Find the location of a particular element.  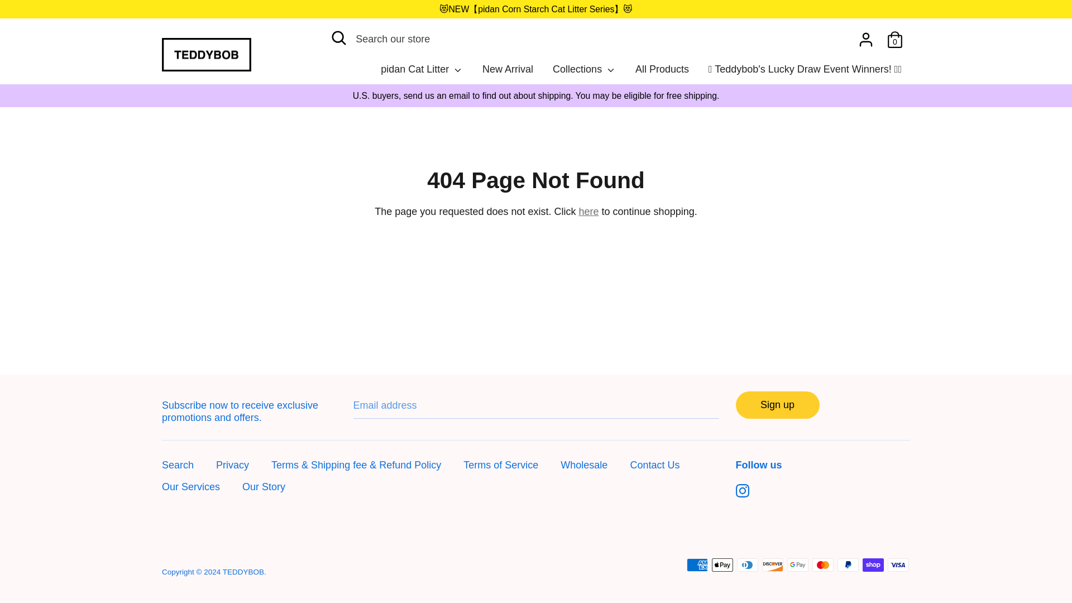

Diners Club is located at coordinates (747, 565).